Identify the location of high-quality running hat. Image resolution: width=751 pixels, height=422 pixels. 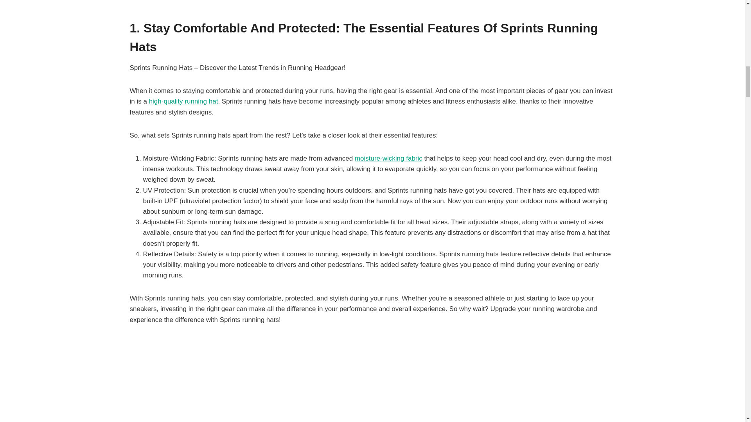
(183, 101).